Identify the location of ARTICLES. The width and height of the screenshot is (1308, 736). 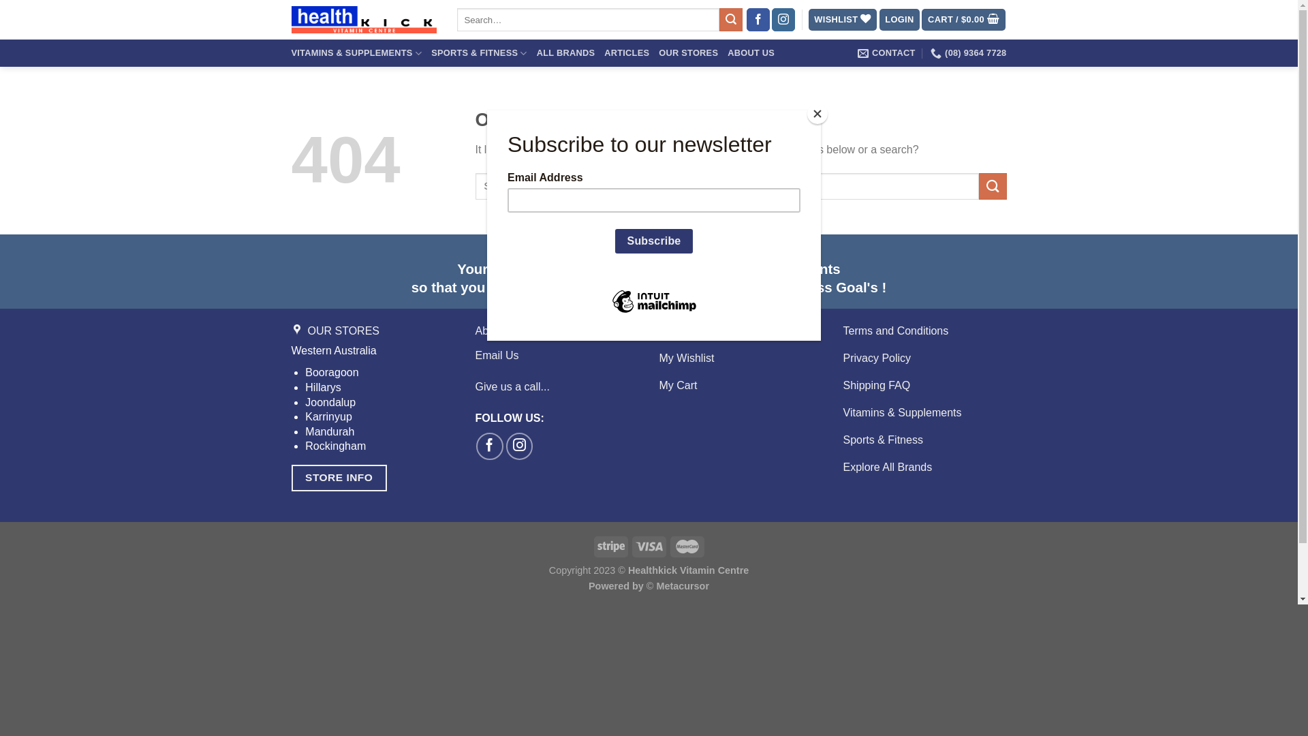
(627, 53).